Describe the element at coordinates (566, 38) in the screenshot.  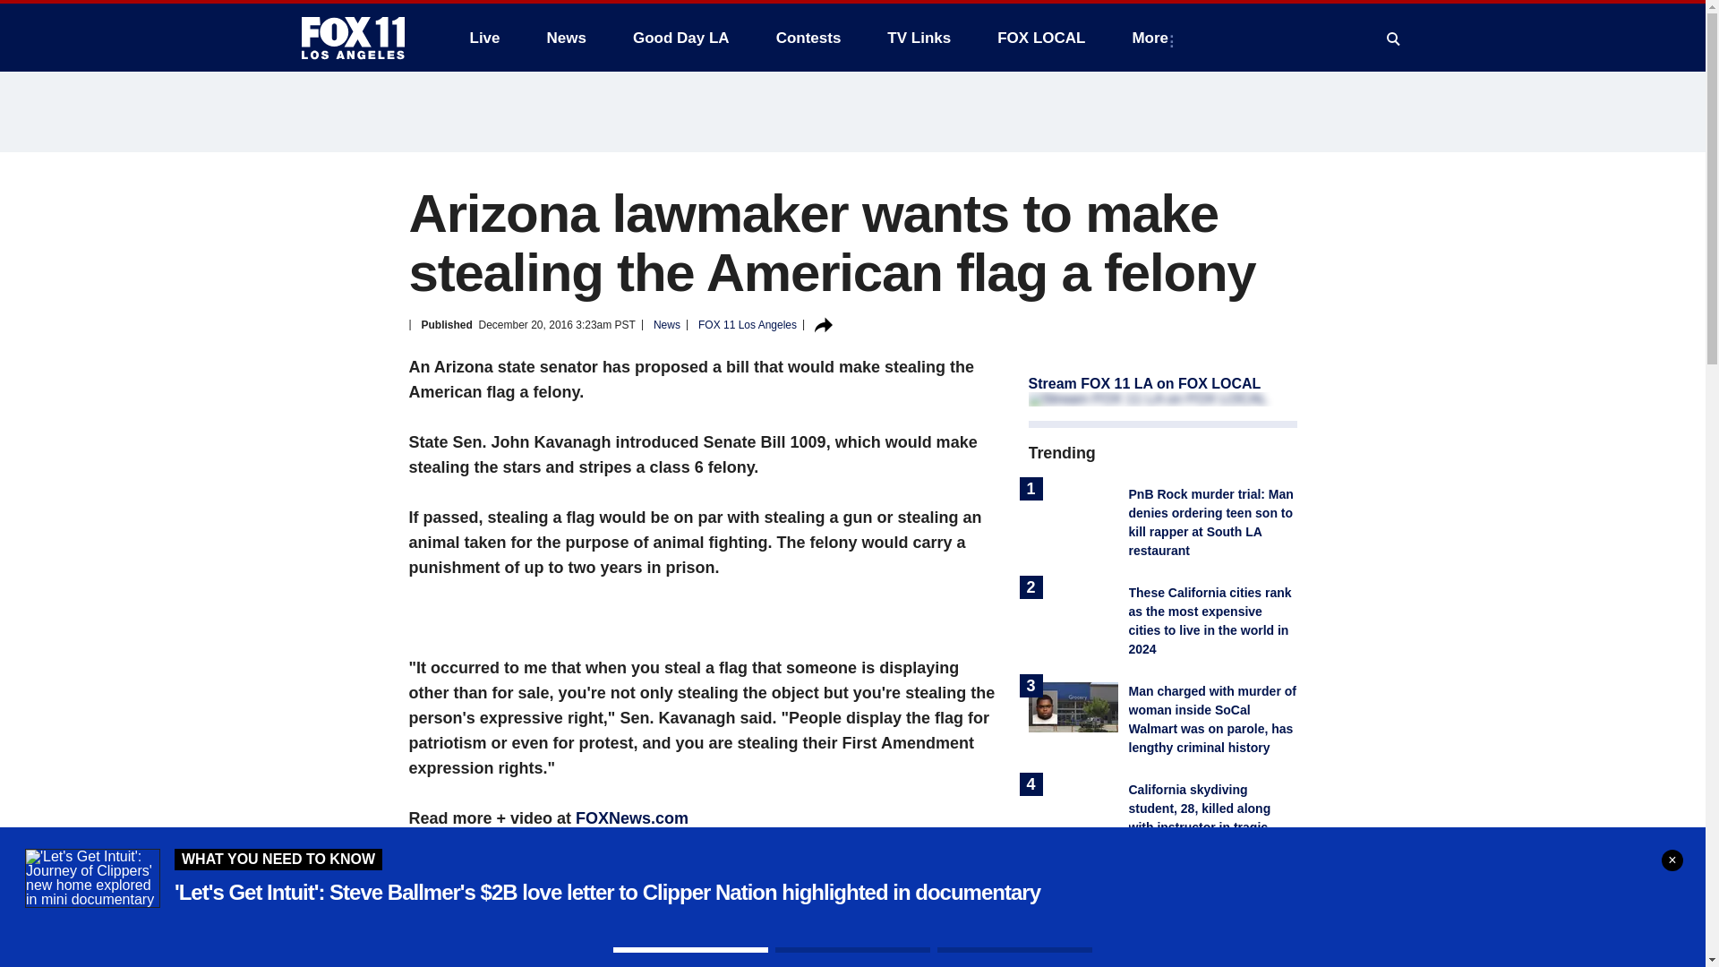
I see `News` at that location.